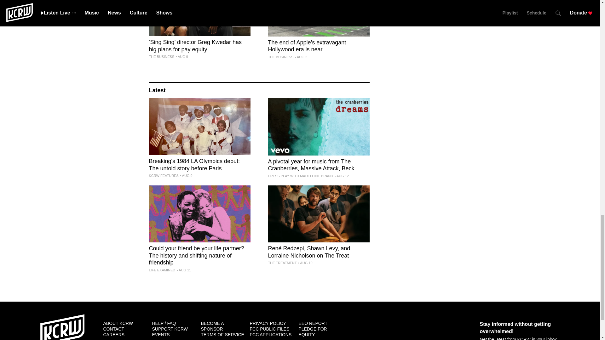  What do you see at coordinates (420, 328) in the screenshot?
I see `Get it on Google Play` at bounding box center [420, 328].